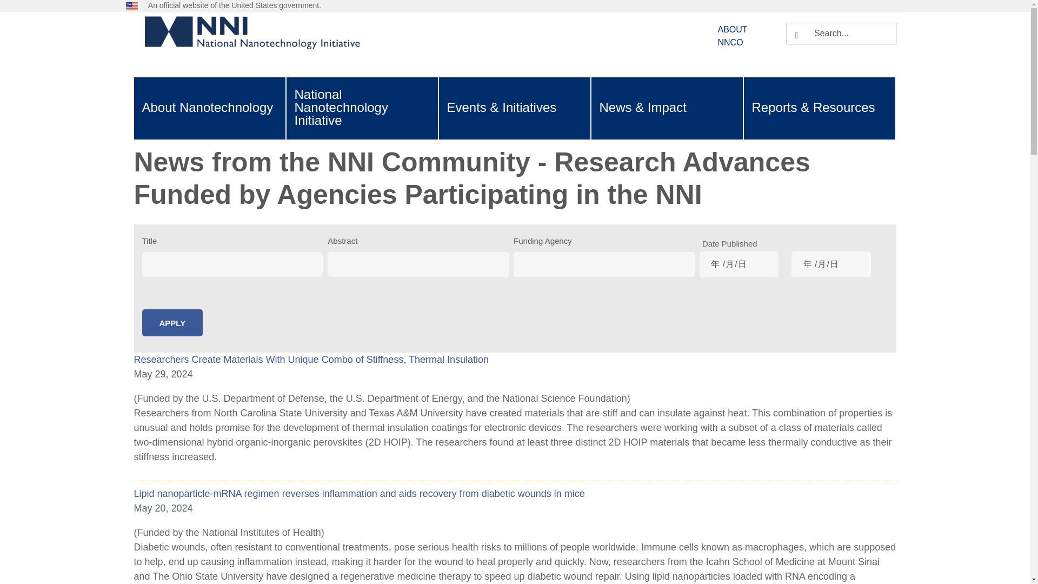  I want to click on ABOUT NNCO, so click(733, 36).